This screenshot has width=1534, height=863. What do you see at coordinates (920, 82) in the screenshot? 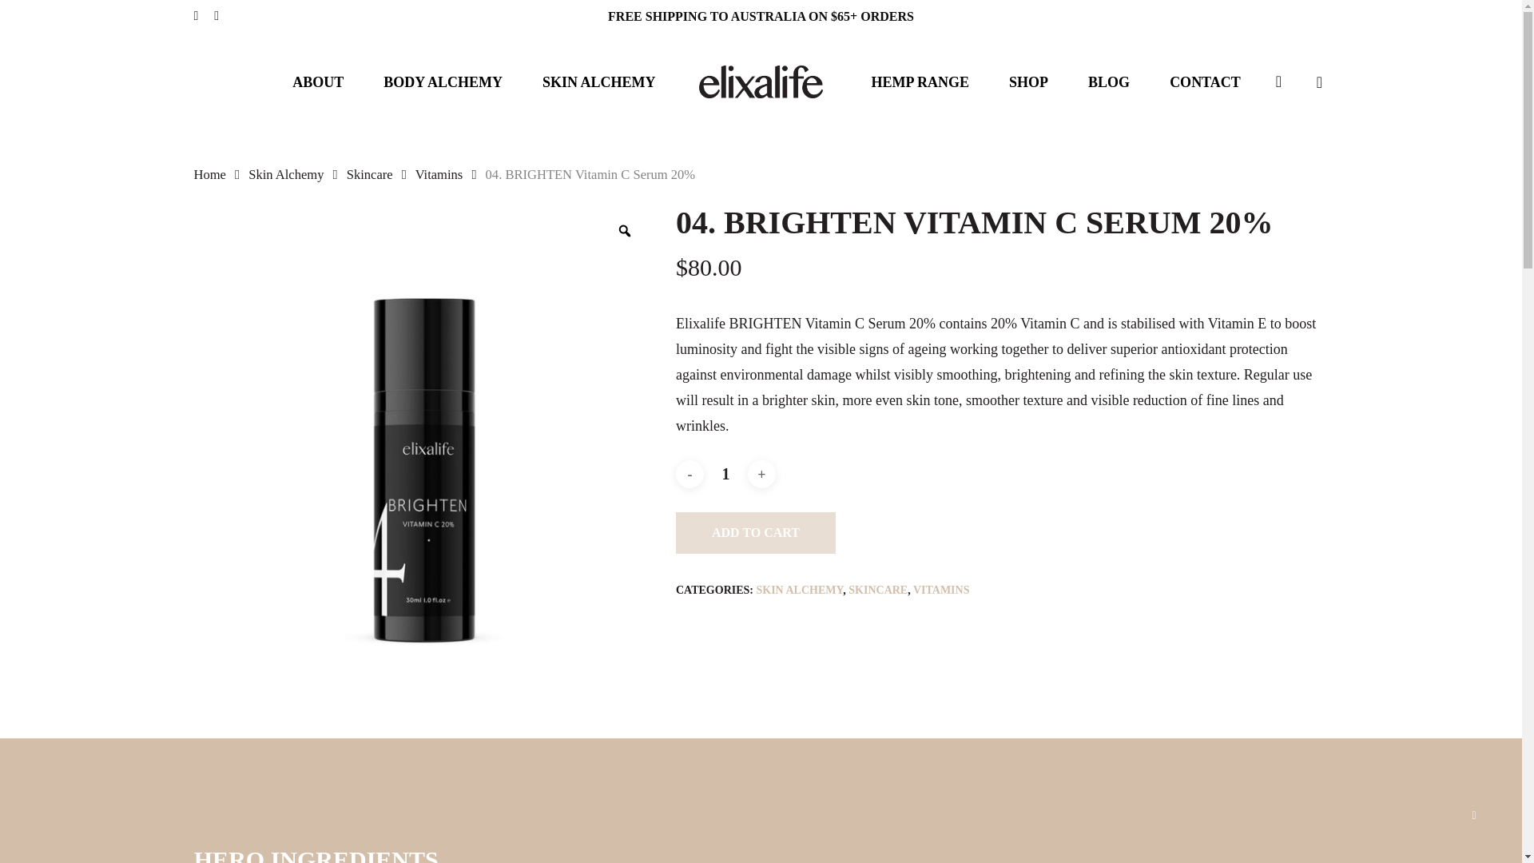
I see `HEMP RANGE` at bounding box center [920, 82].